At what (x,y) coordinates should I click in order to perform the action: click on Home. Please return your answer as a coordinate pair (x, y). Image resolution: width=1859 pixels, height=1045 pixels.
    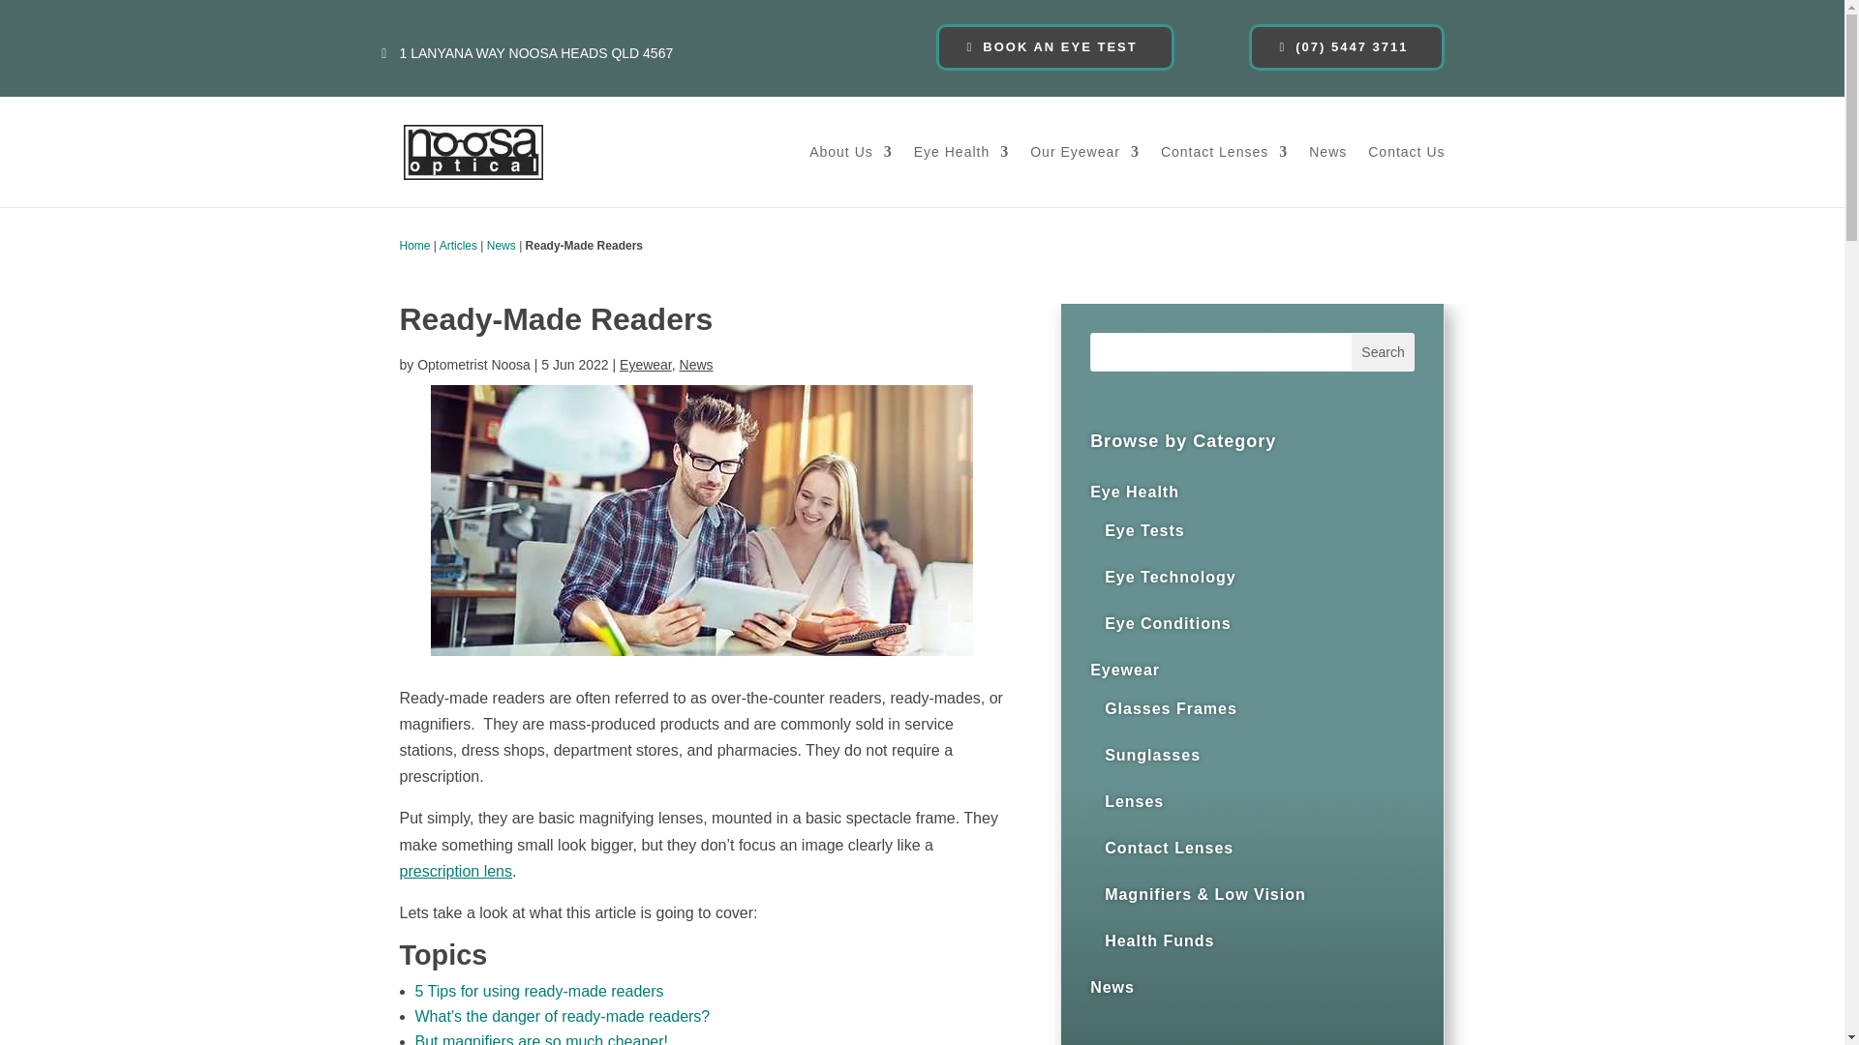
    Looking at the image, I should click on (414, 246).